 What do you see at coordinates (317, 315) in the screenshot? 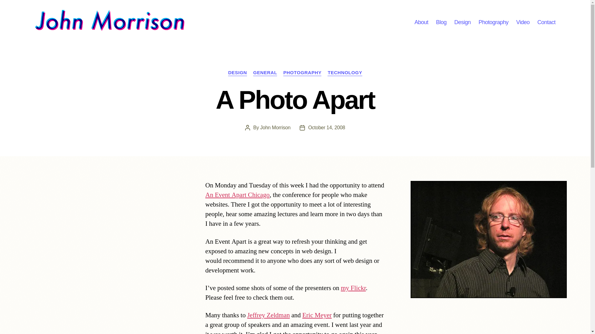
I see `Meyerweb.com` at bounding box center [317, 315].